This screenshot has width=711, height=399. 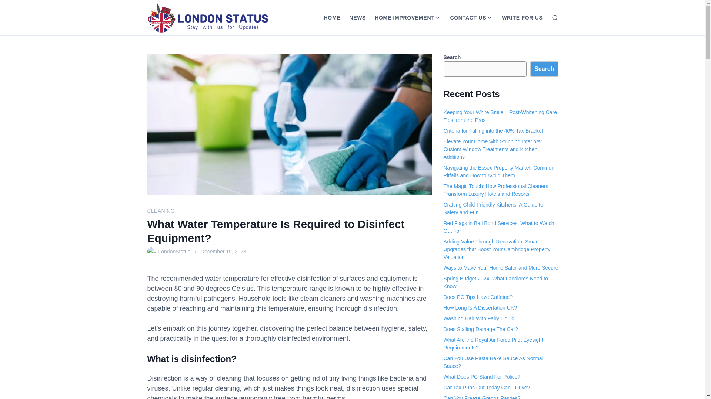 What do you see at coordinates (332, 18) in the screenshot?
I see `HOME` at bounding box center [332, 18].